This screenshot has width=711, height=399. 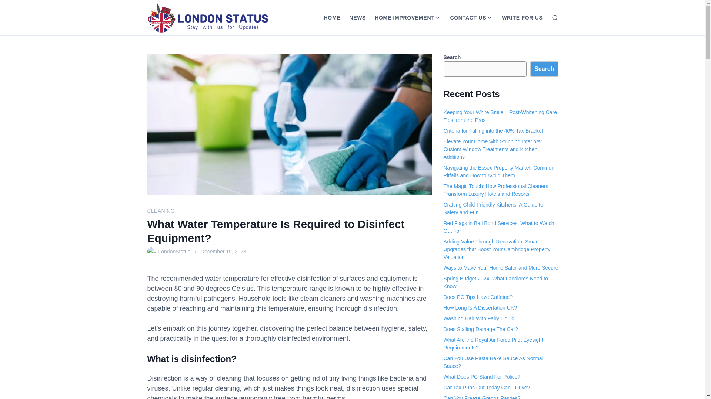 What do you see at coordinates (332, 18) in the screenshot?
I see `HOME` at bounding box center [332, 18].